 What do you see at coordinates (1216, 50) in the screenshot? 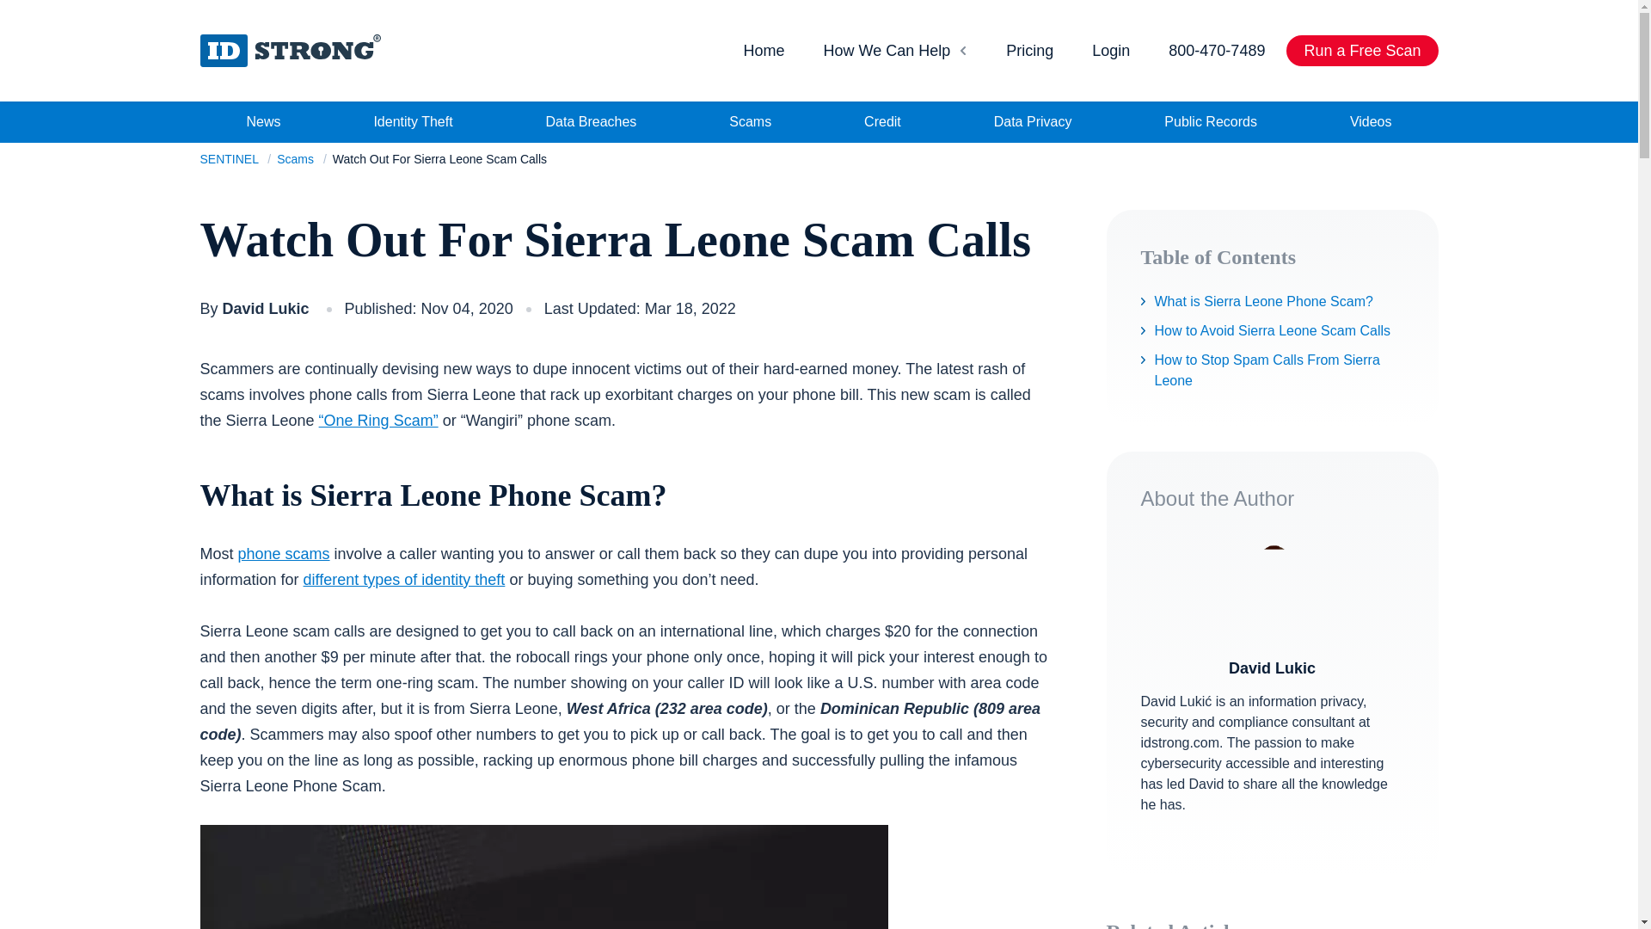
I see `800-470-7489` at bounding box center [1216, 50].